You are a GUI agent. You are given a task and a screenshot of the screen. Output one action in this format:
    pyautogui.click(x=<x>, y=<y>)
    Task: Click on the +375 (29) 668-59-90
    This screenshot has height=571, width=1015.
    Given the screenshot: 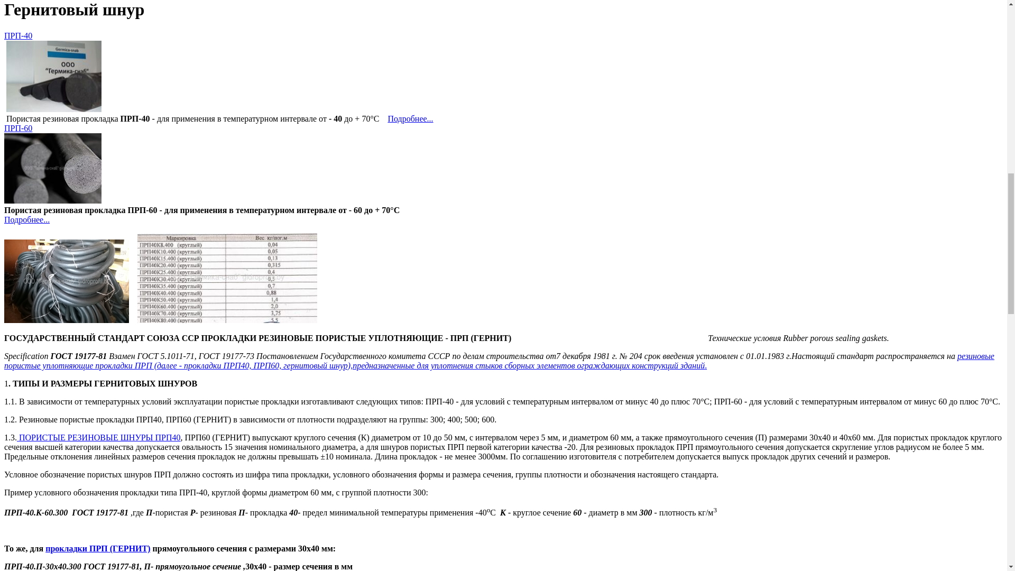 What is the action you would take?
    pyautogui.click(x=43, y=173)
    